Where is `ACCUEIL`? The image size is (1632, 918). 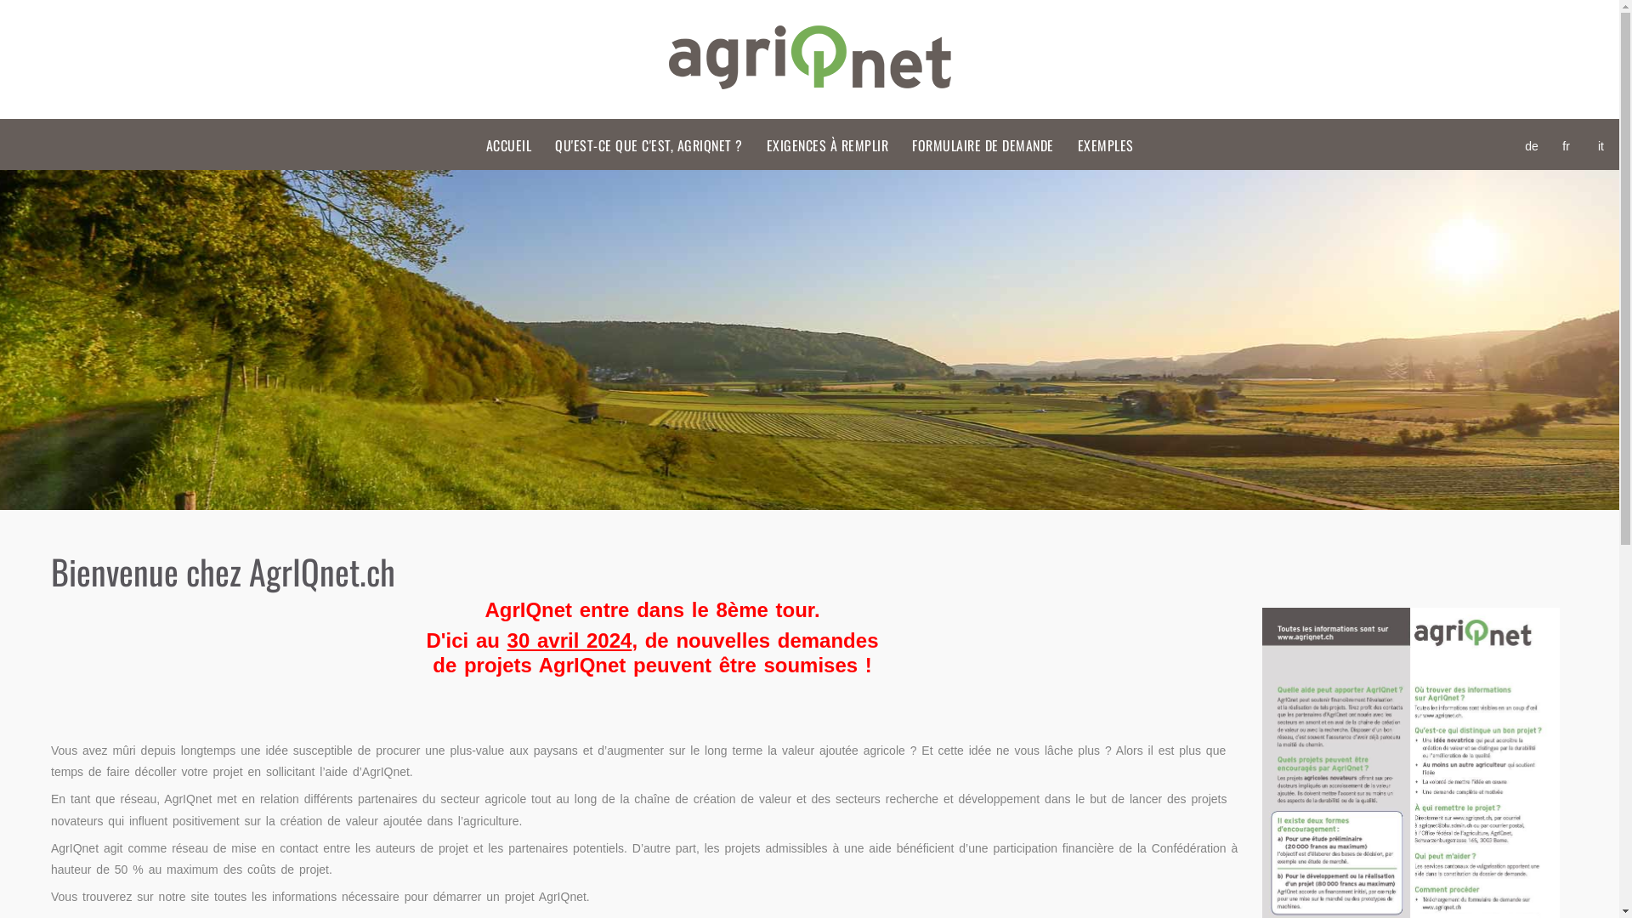 ACCUEIL is located at coordinates (509, 145).